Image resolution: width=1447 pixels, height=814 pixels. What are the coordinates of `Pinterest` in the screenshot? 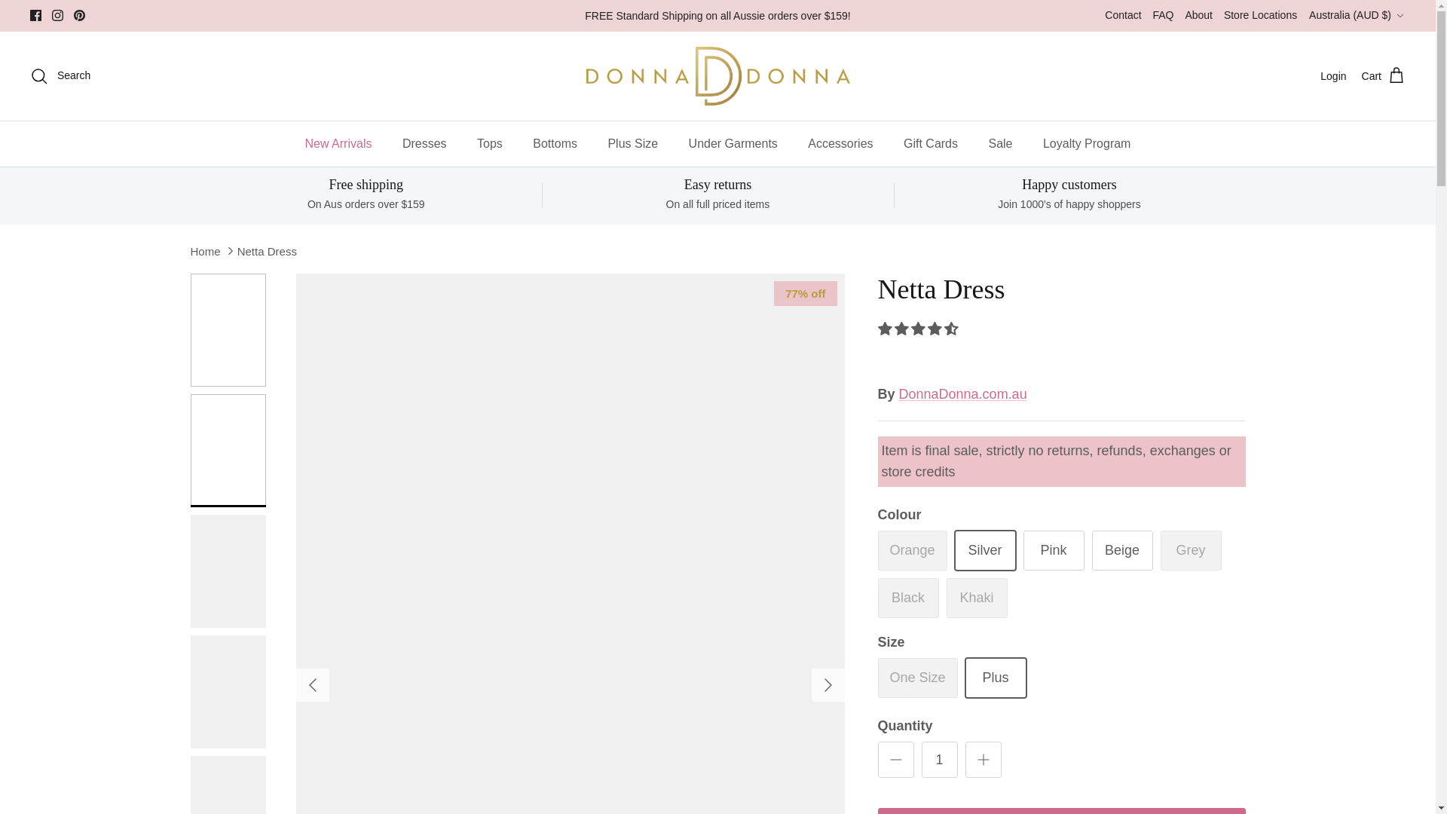 It's located at (79, 15).